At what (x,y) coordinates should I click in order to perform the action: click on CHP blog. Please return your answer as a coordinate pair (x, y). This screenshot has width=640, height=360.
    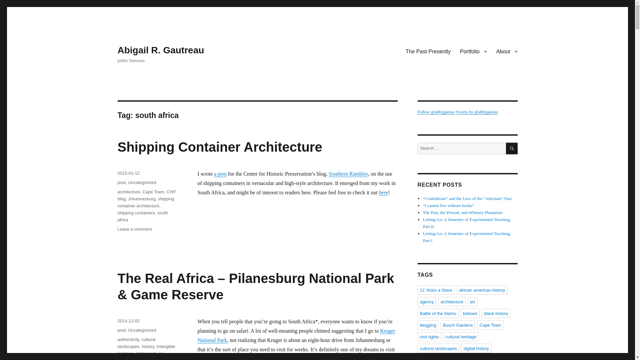
    Looking at the image, I should click on (146, 195).